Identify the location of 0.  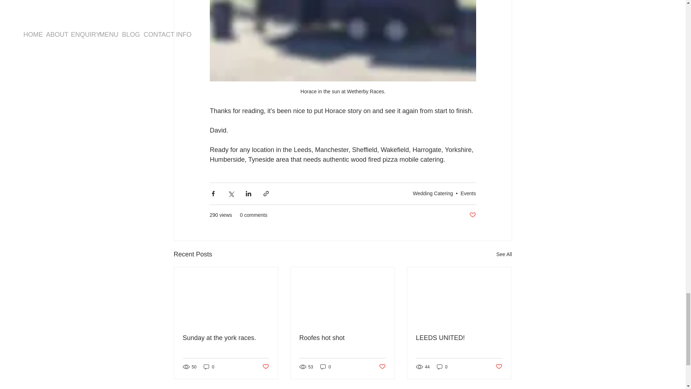
(442, 367).